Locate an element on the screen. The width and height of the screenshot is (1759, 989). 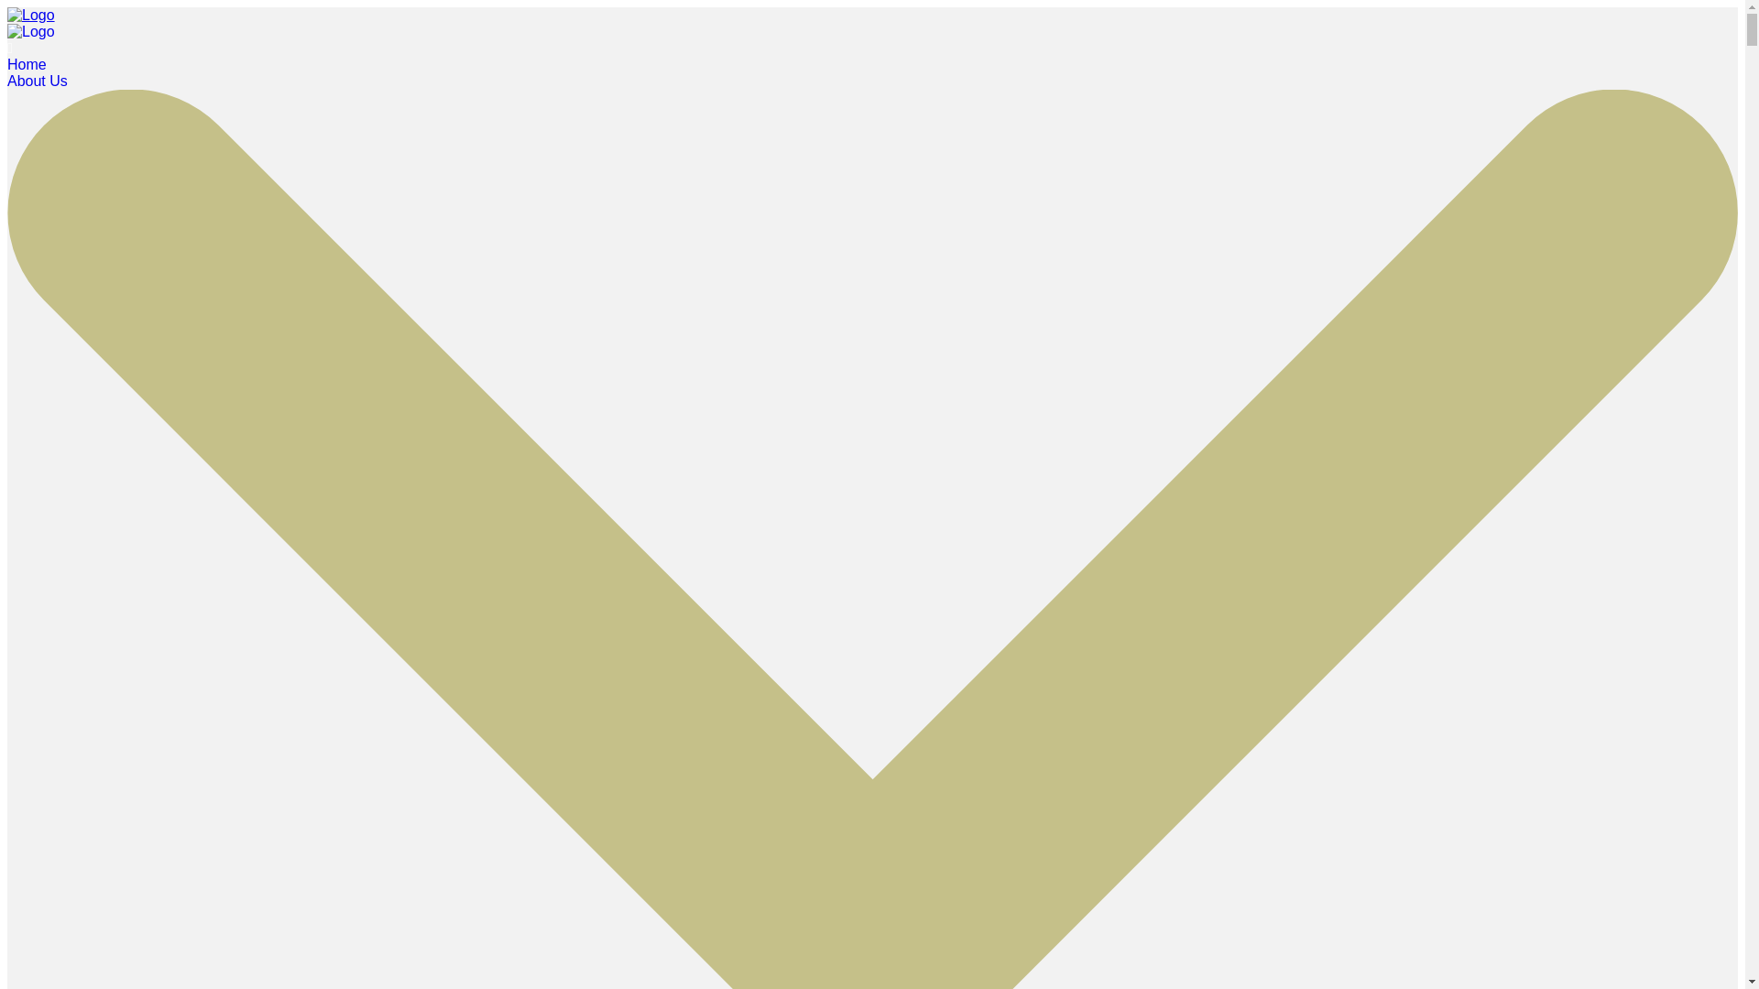
Home is located at coordinates (27, 64).